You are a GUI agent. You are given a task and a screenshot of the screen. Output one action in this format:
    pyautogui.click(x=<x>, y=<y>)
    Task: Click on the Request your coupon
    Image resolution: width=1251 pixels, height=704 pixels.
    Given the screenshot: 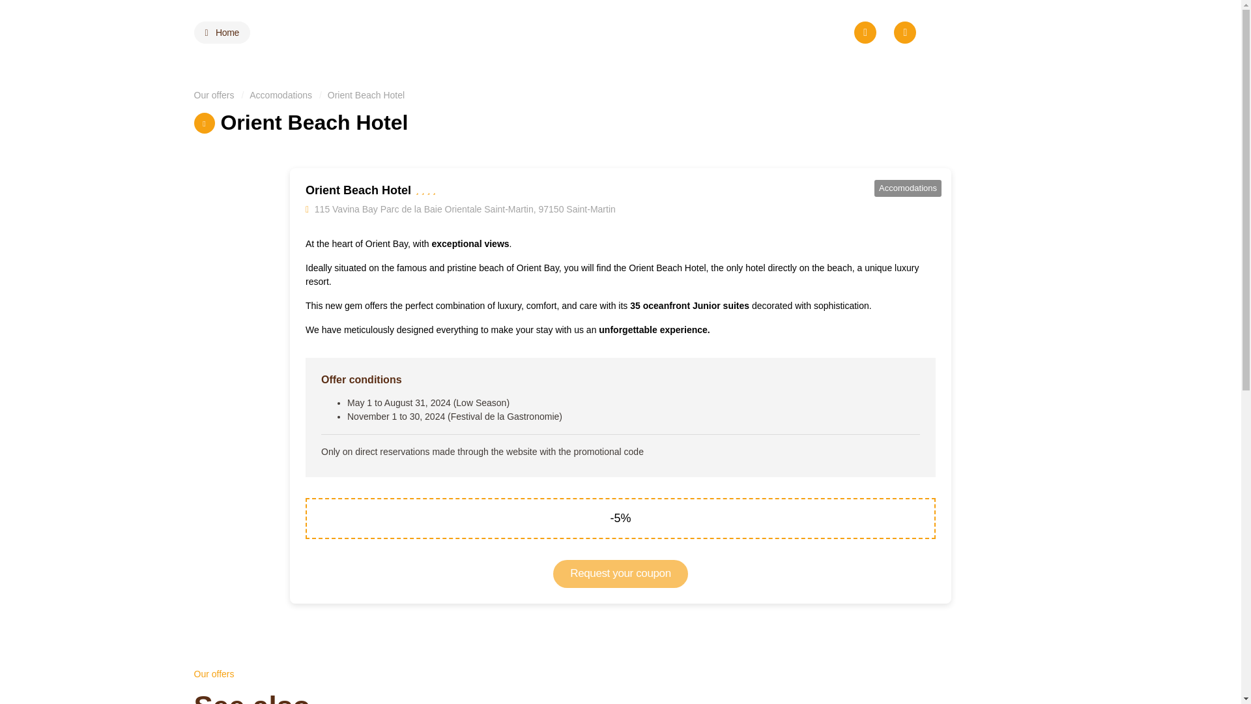 What is the action you would take?
    pyautogui.click(x=620, y=574)
    